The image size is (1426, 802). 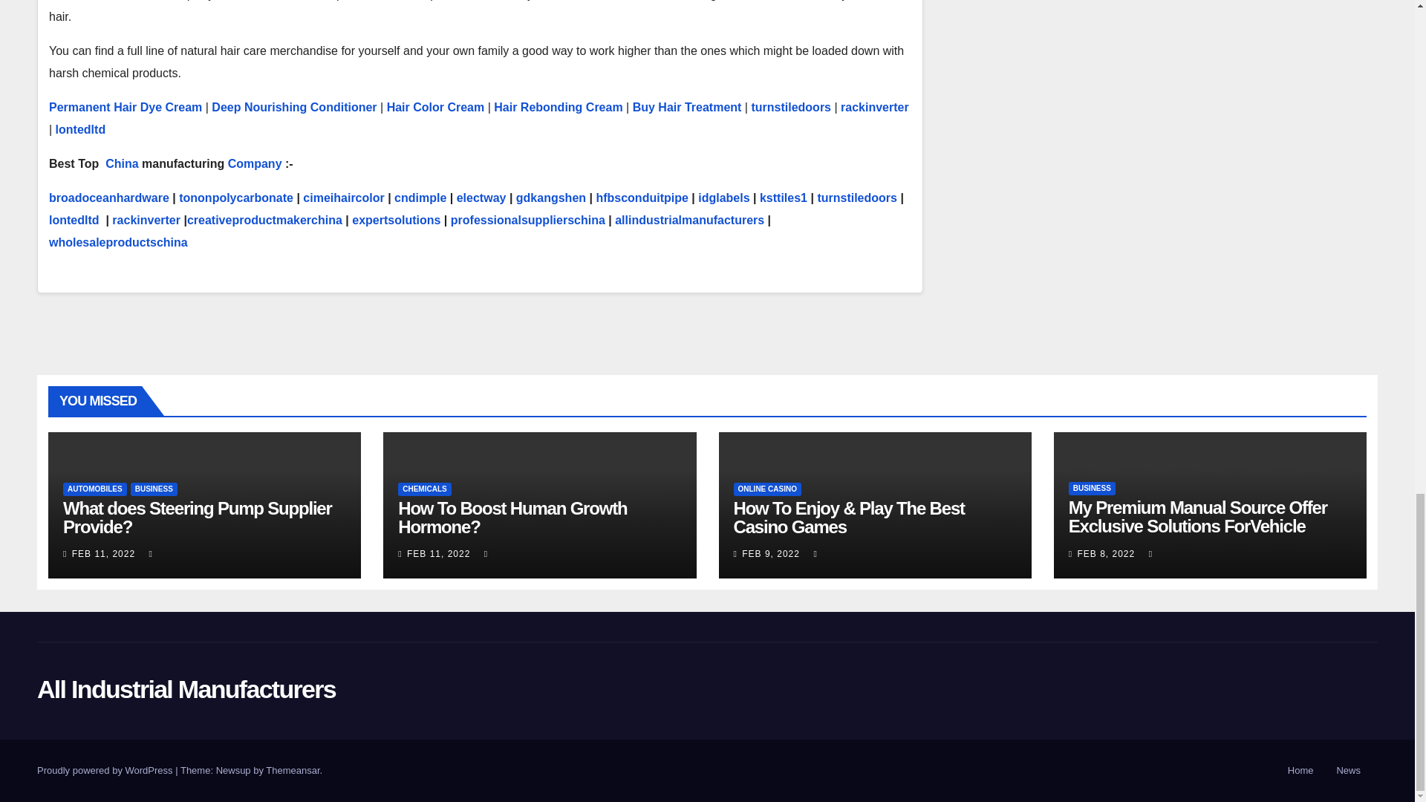 What do you see at coordinates (1301, 771) in the screenshot?
I see `Home` at bounding box center [1301, 771].